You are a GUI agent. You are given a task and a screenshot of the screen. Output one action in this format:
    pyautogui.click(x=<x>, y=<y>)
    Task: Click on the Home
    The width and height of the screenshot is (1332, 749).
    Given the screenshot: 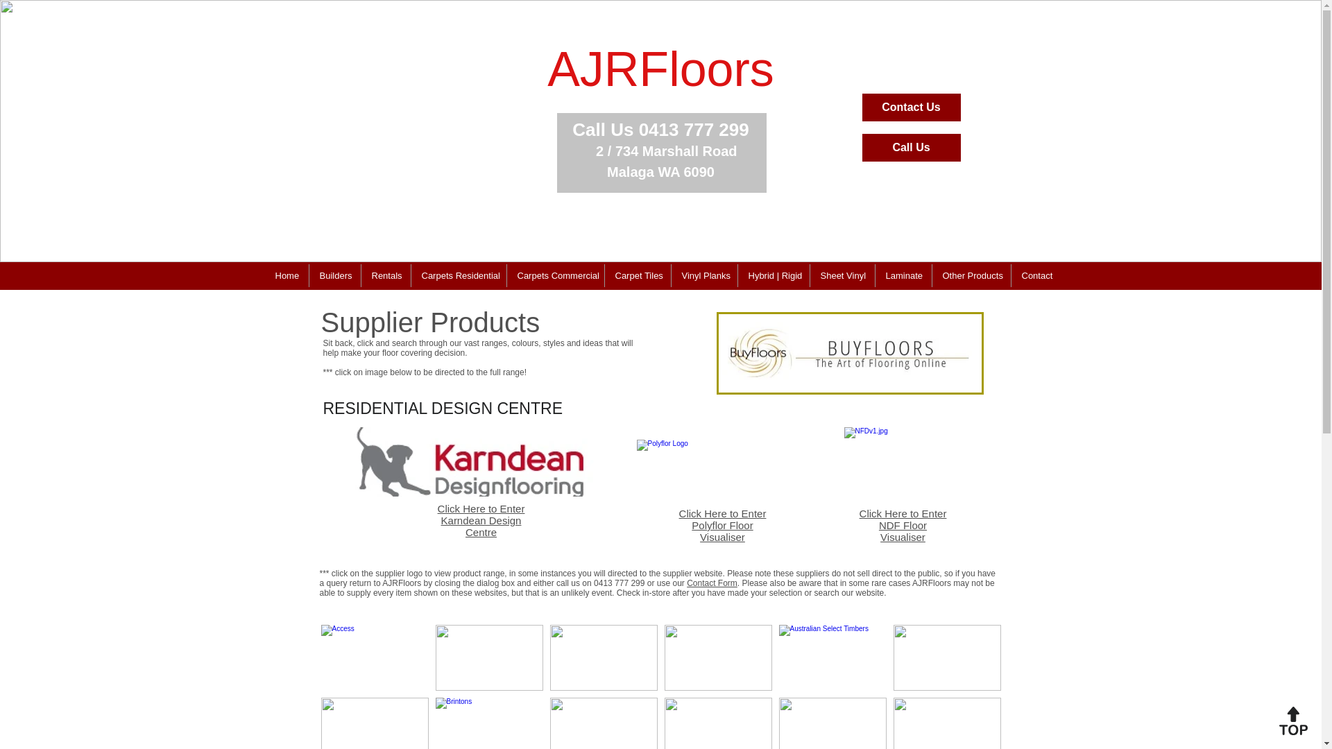 What is the action you would take?
    pyautogui.click(x=287, y=275)
    